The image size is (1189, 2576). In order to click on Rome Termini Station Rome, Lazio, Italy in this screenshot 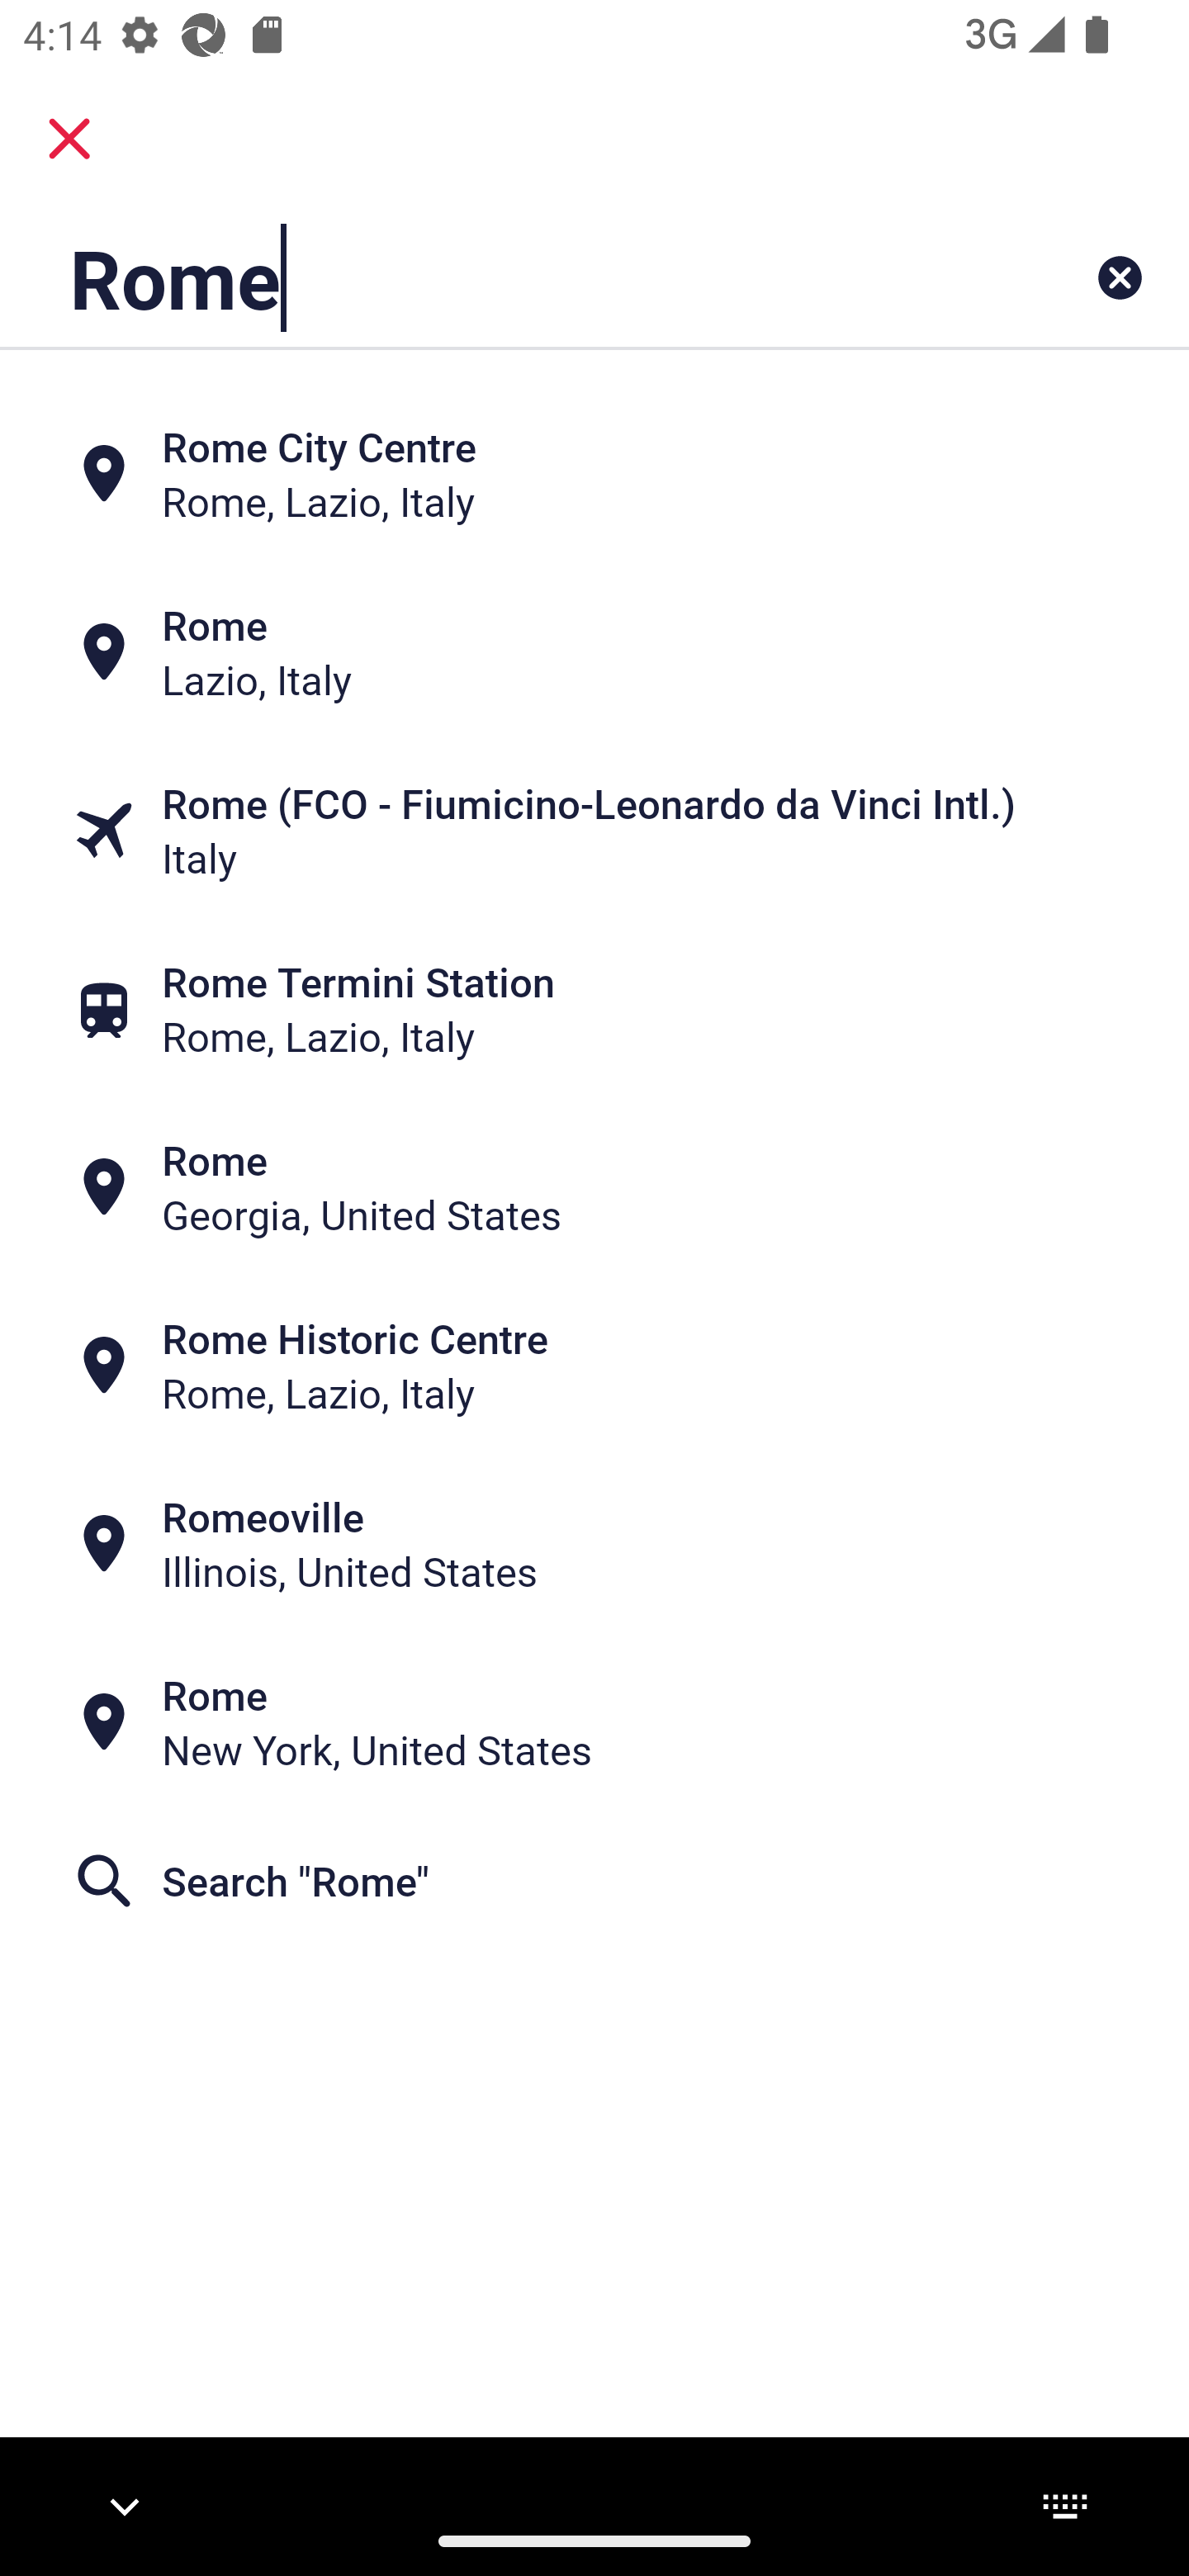, I will do `click(594, 1008)`.